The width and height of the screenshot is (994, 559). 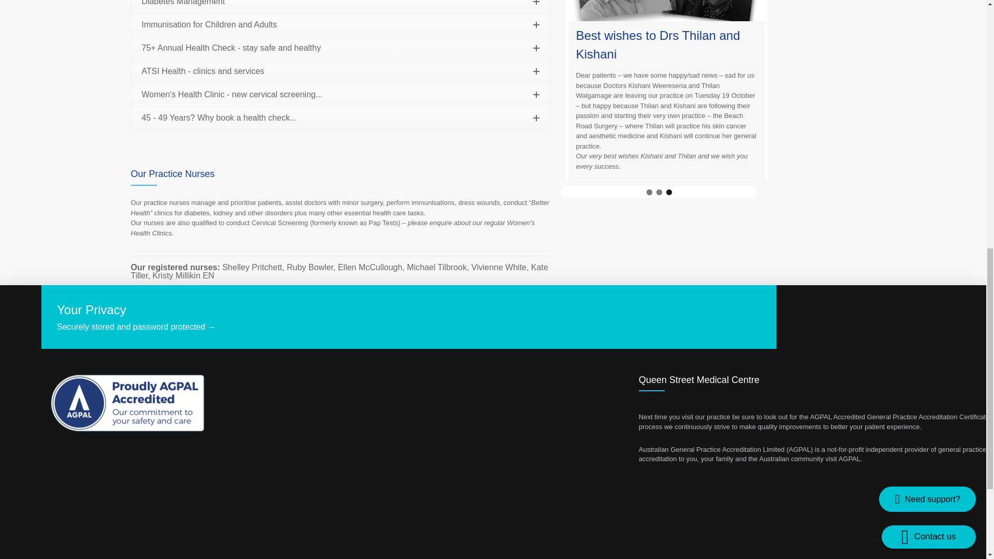 What do you see at coordinates (340, 6) in the screenshot?
I see `Diabetes Management` at bounding box center [340, 6].